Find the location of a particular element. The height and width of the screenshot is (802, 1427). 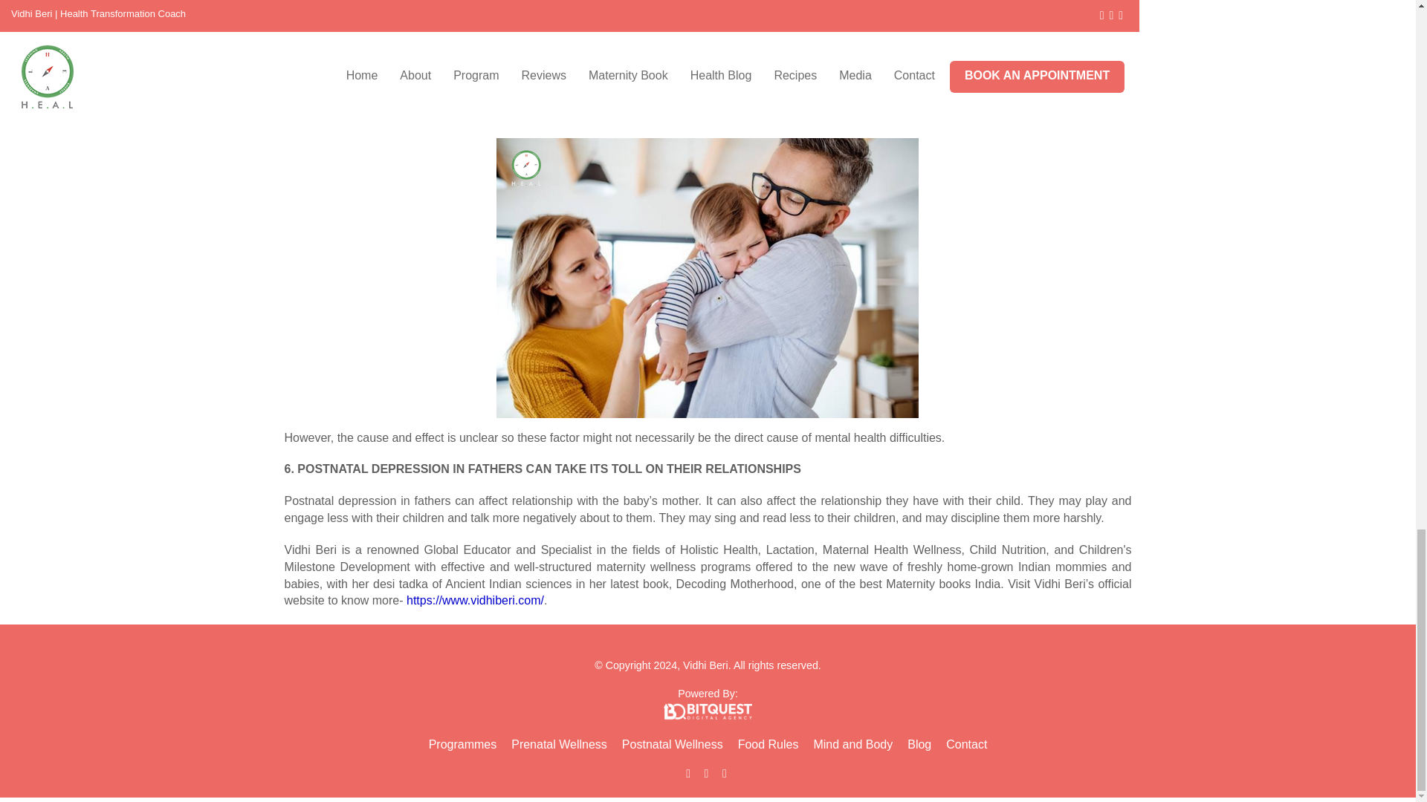

Blog is located at coordinates (919, 744).